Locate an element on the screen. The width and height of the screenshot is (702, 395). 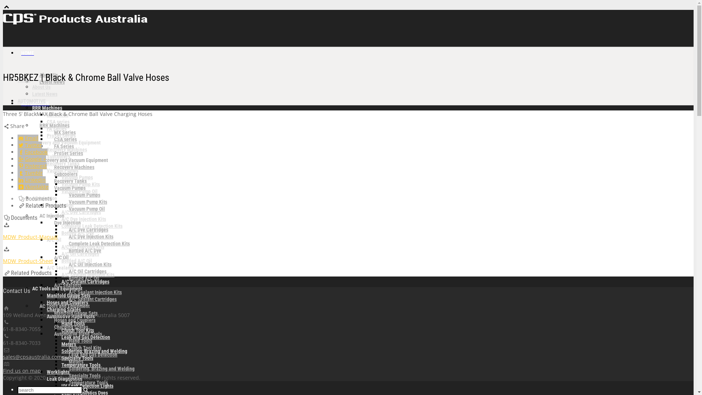
A/C Oil is located at coordinates (54, 240).